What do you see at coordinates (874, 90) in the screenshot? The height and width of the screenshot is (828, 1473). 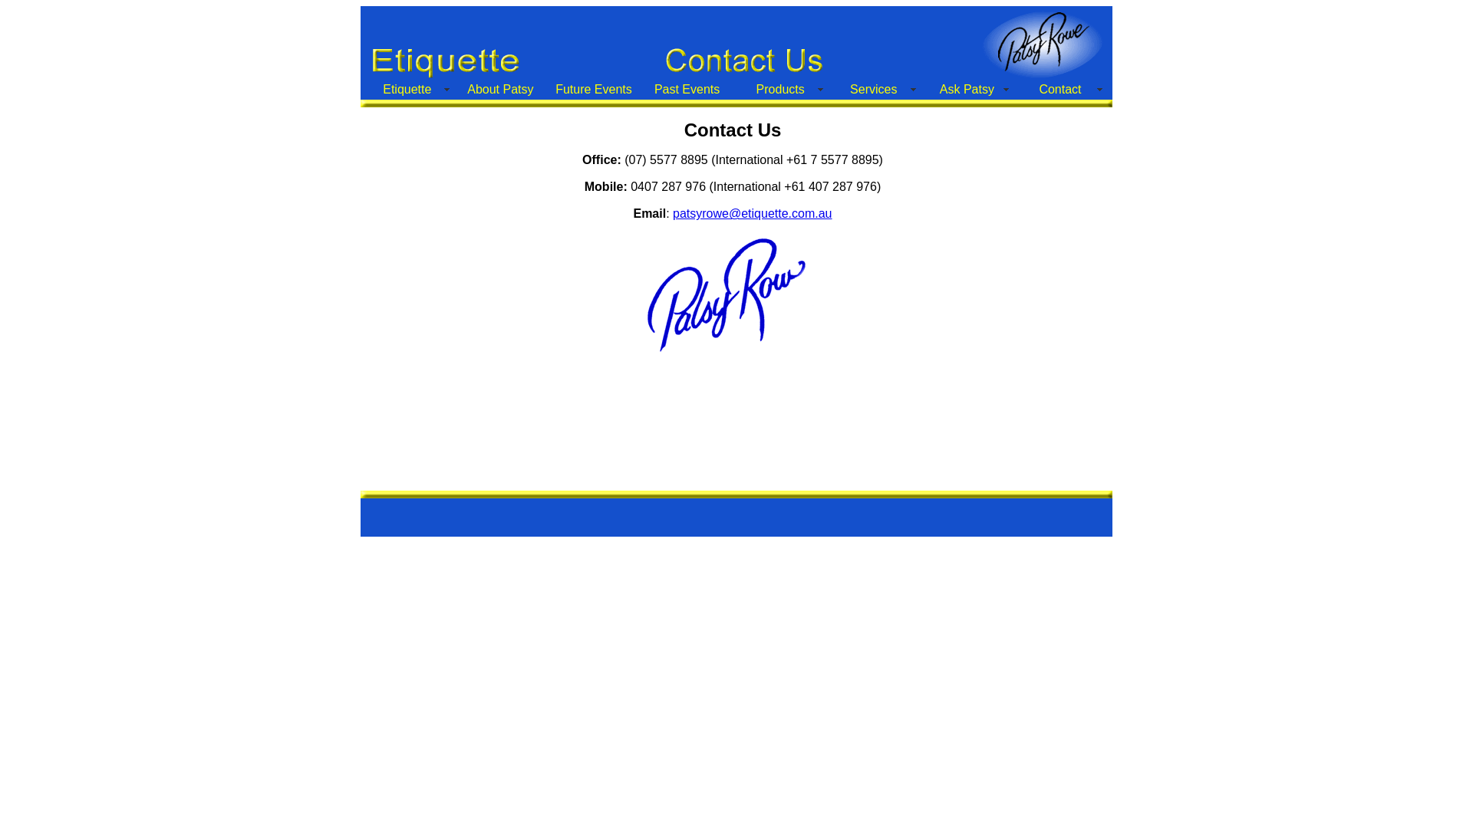 I see `Services` at bounding box center [874, 90].